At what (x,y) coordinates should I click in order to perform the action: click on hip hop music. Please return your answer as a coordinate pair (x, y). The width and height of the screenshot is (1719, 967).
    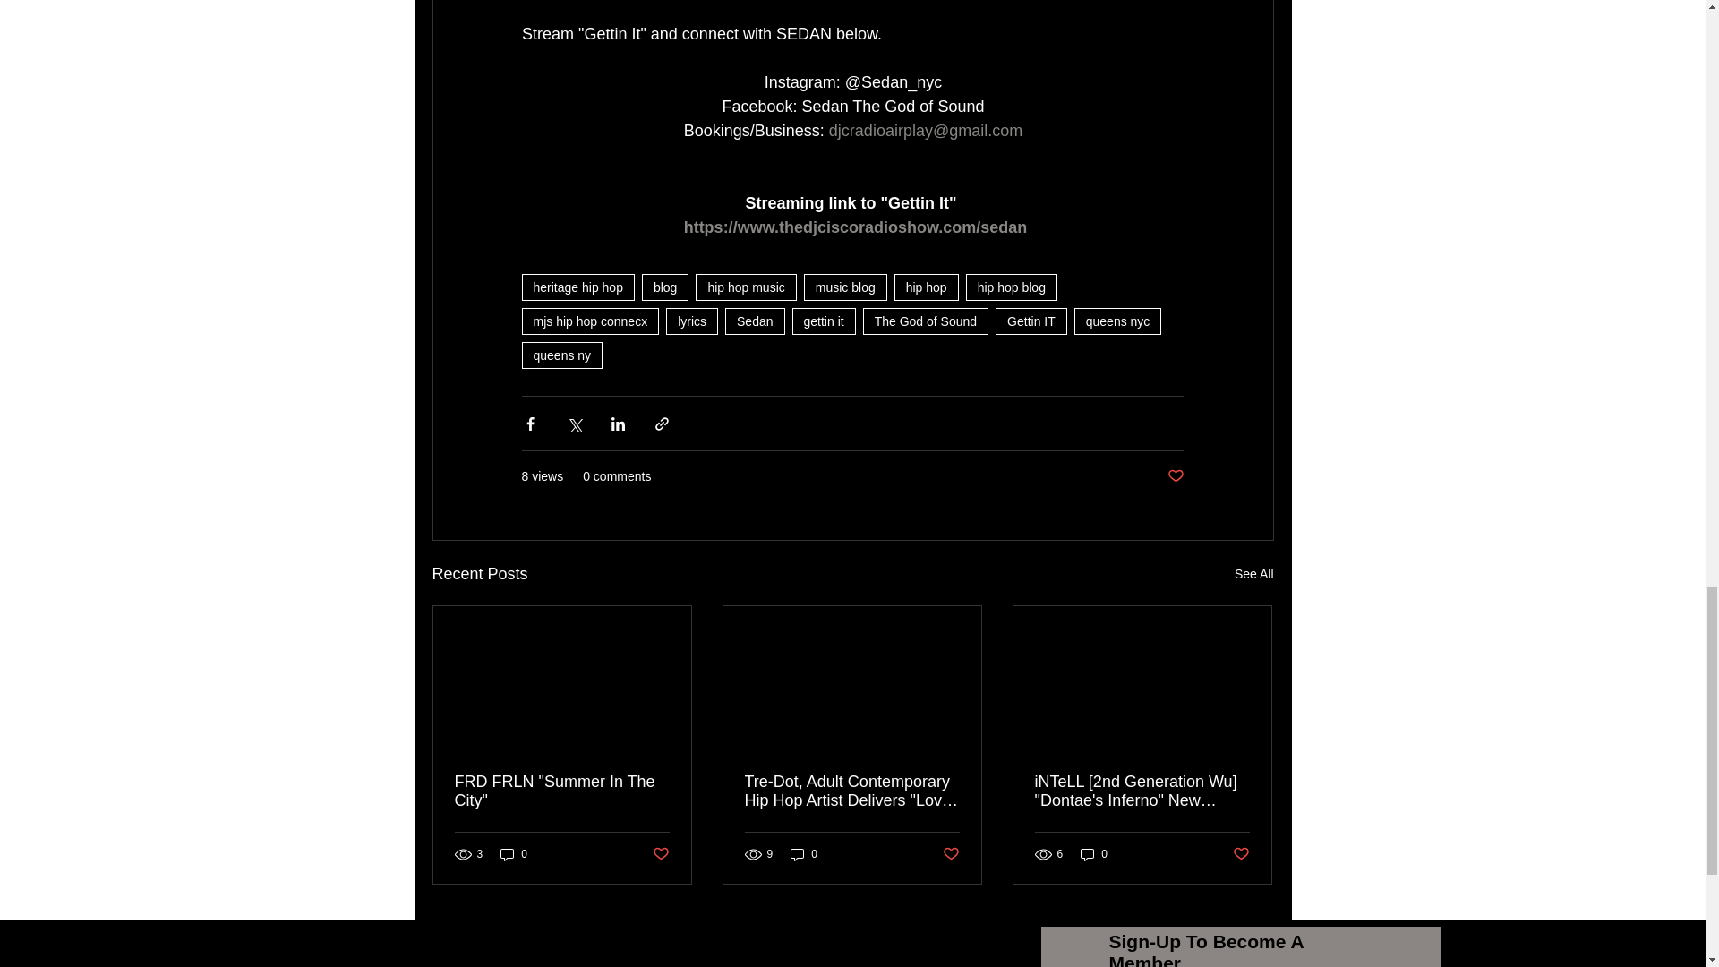
    Looking at the image, I should click on (745, 287).